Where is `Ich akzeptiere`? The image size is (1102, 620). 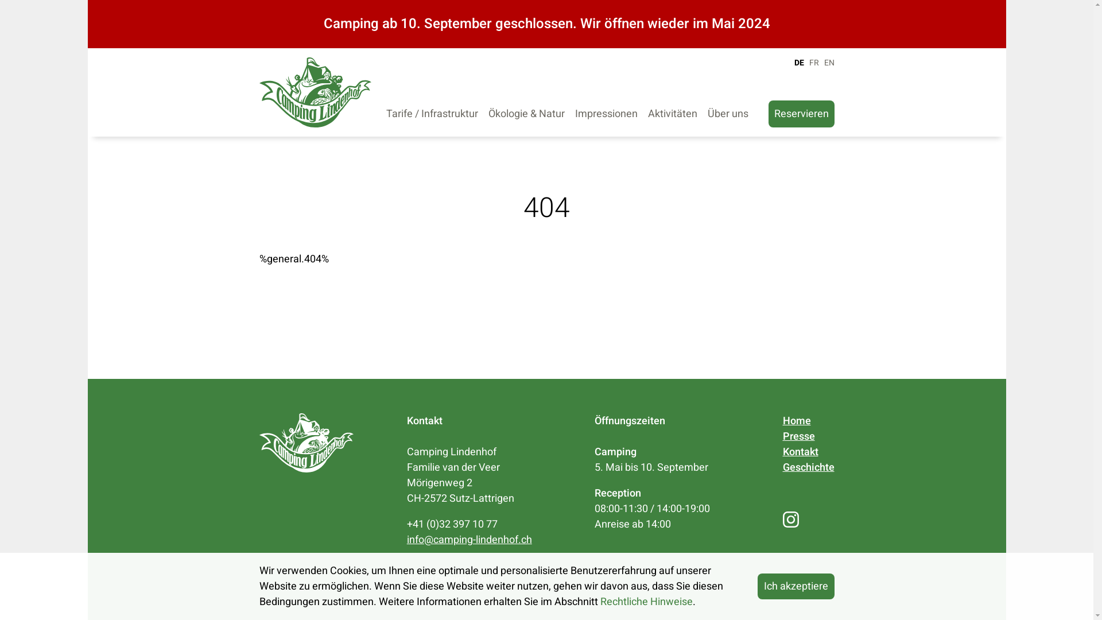
Ich akzeptiere is located at coordinates (796, 587).